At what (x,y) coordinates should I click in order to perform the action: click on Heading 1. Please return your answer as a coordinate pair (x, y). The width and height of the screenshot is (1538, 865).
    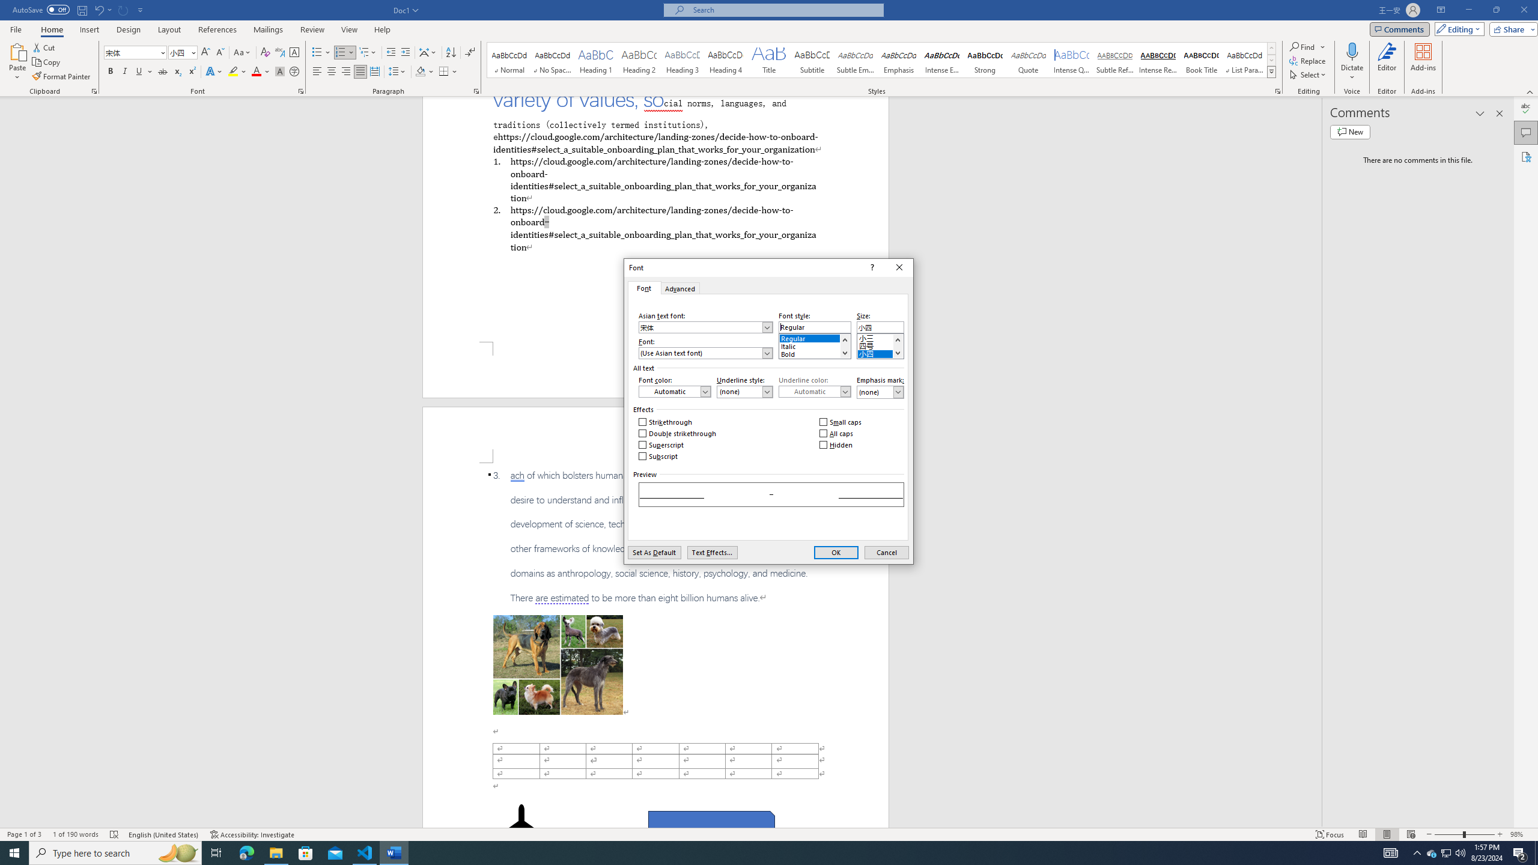
    Looking at the image, I should click on (596, 60).